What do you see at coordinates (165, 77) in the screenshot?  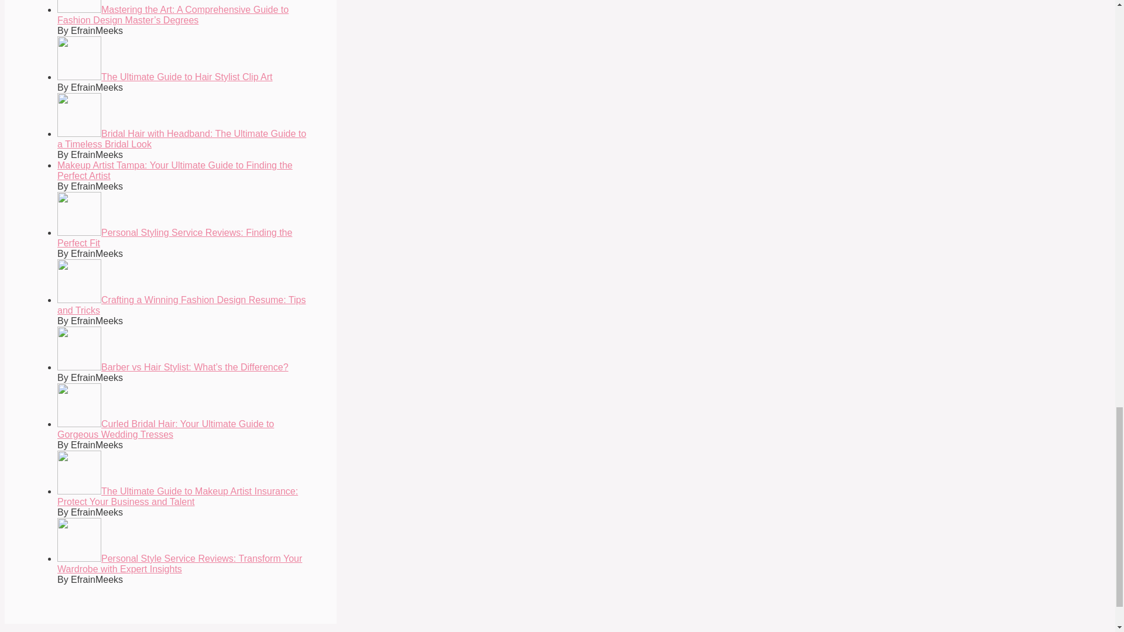 I see `The Ultimate Guide to Hair Stylist Clip Art` at bounding box center [165, 77].